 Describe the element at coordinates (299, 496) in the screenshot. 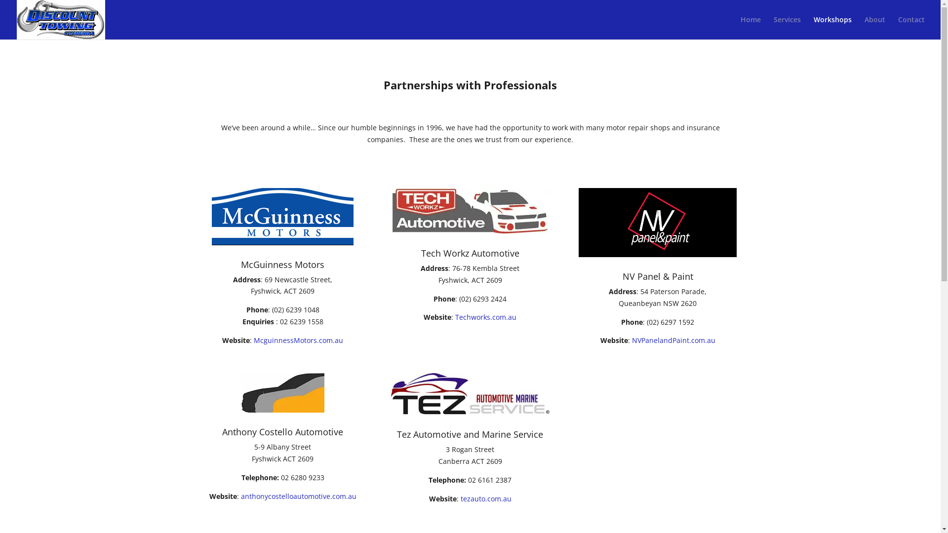

I see `anthonycostelloautomotive.com.au` at that location.